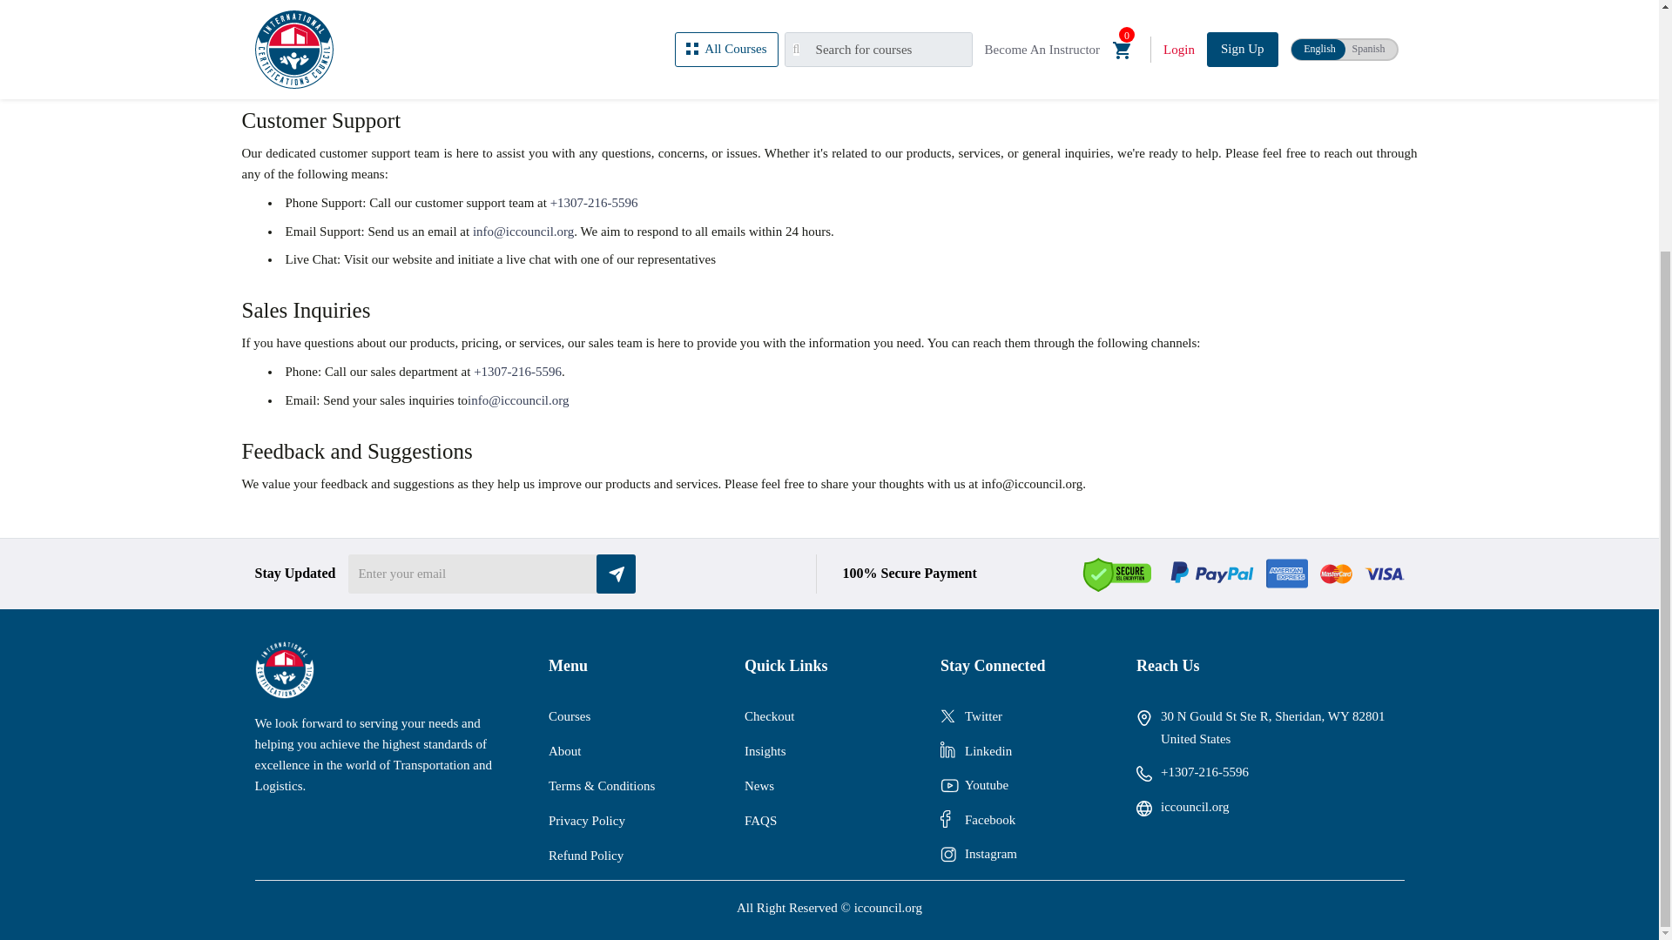 The width and height of the screenshot is (1672, 940). What do you see at coordinates (988, 752) in the screenshot?
I see `Linkedin` at bounding box center [988, 752].